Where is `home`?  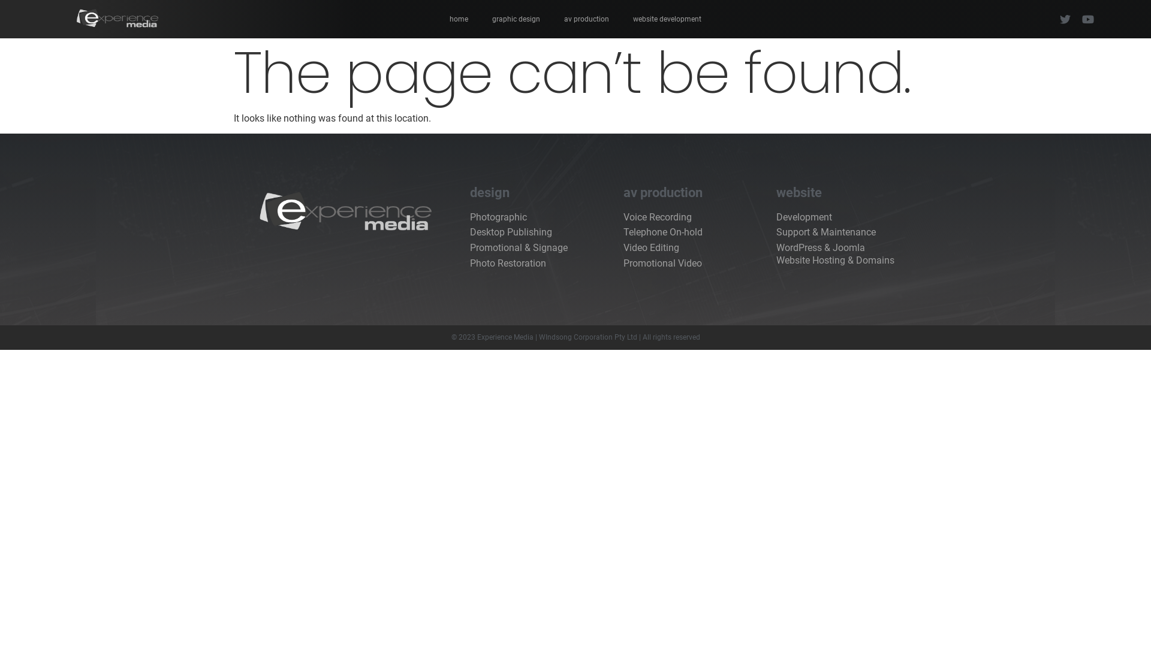
home is located at coordinates (459, 19).